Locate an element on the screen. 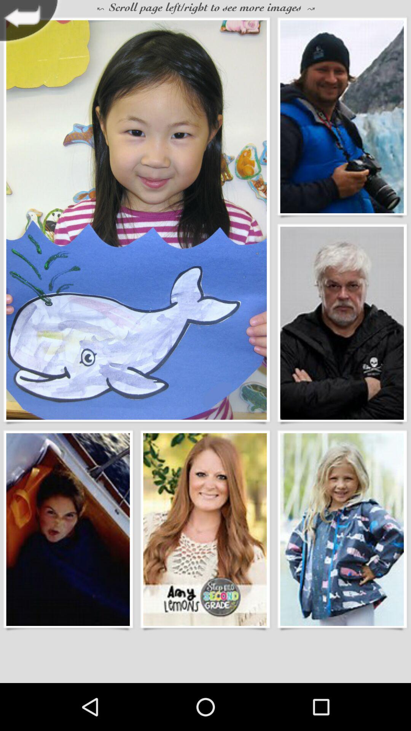 This screenshot has height=731, width=411. increase photo is located at coordinates (68, 529).